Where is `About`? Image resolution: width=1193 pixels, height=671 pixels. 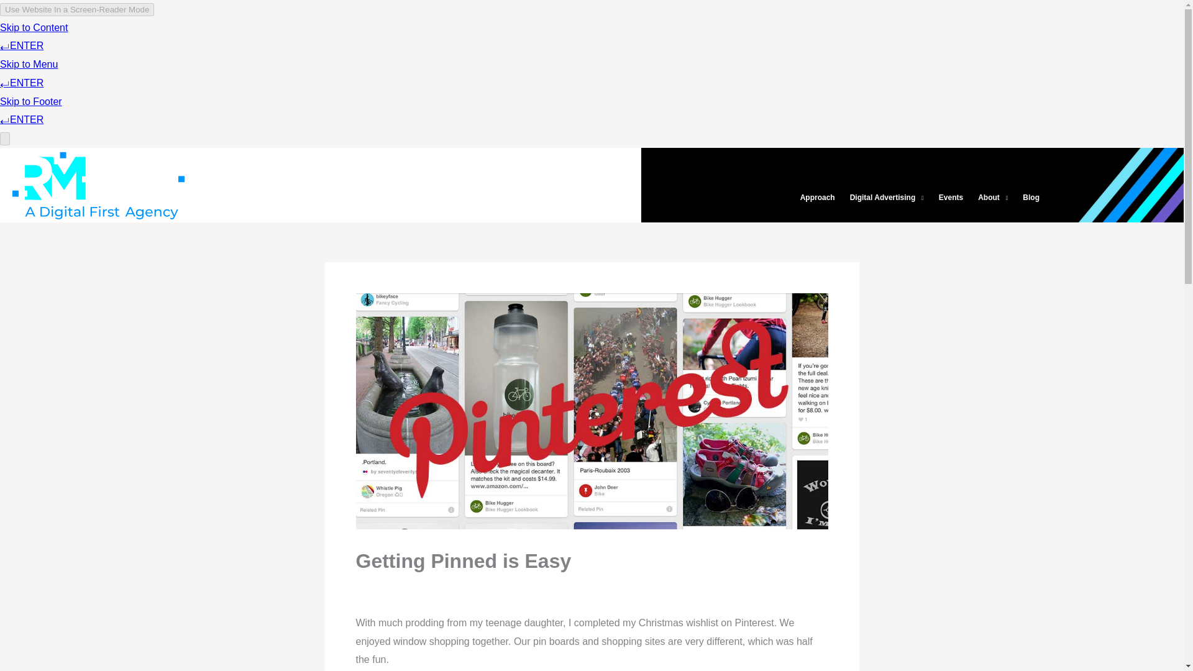
About is located at coordinates (993, 198).